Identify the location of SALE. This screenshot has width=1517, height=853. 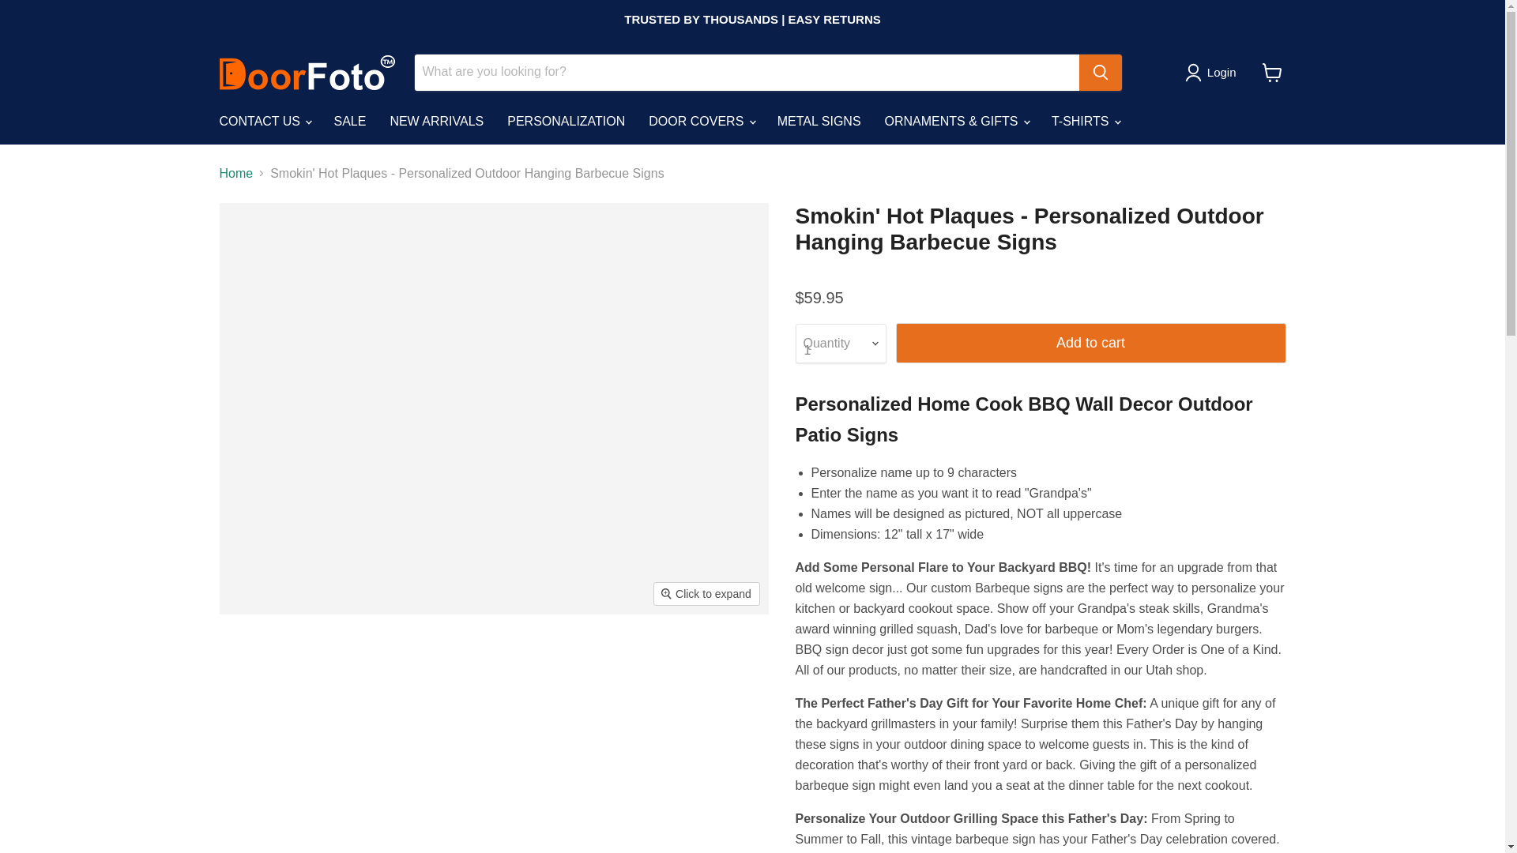
(349, 120).